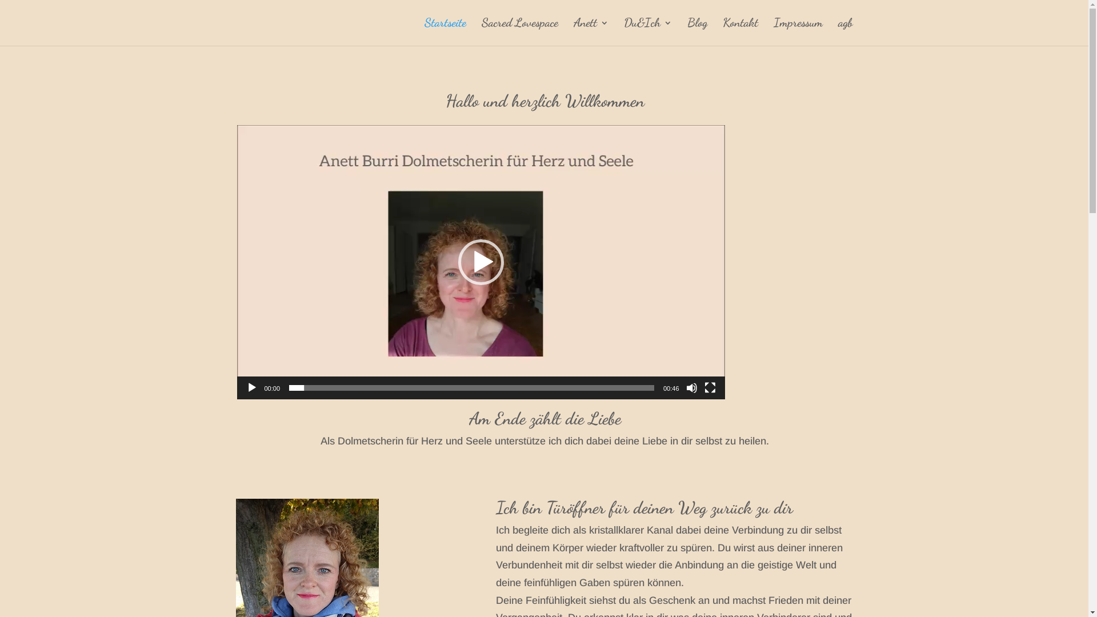 This screenshot has height=617, width=1097. What do you see at coordinates (798, 32) in the screenshot?
I see `Impressum` at bounding box center [798, 32].